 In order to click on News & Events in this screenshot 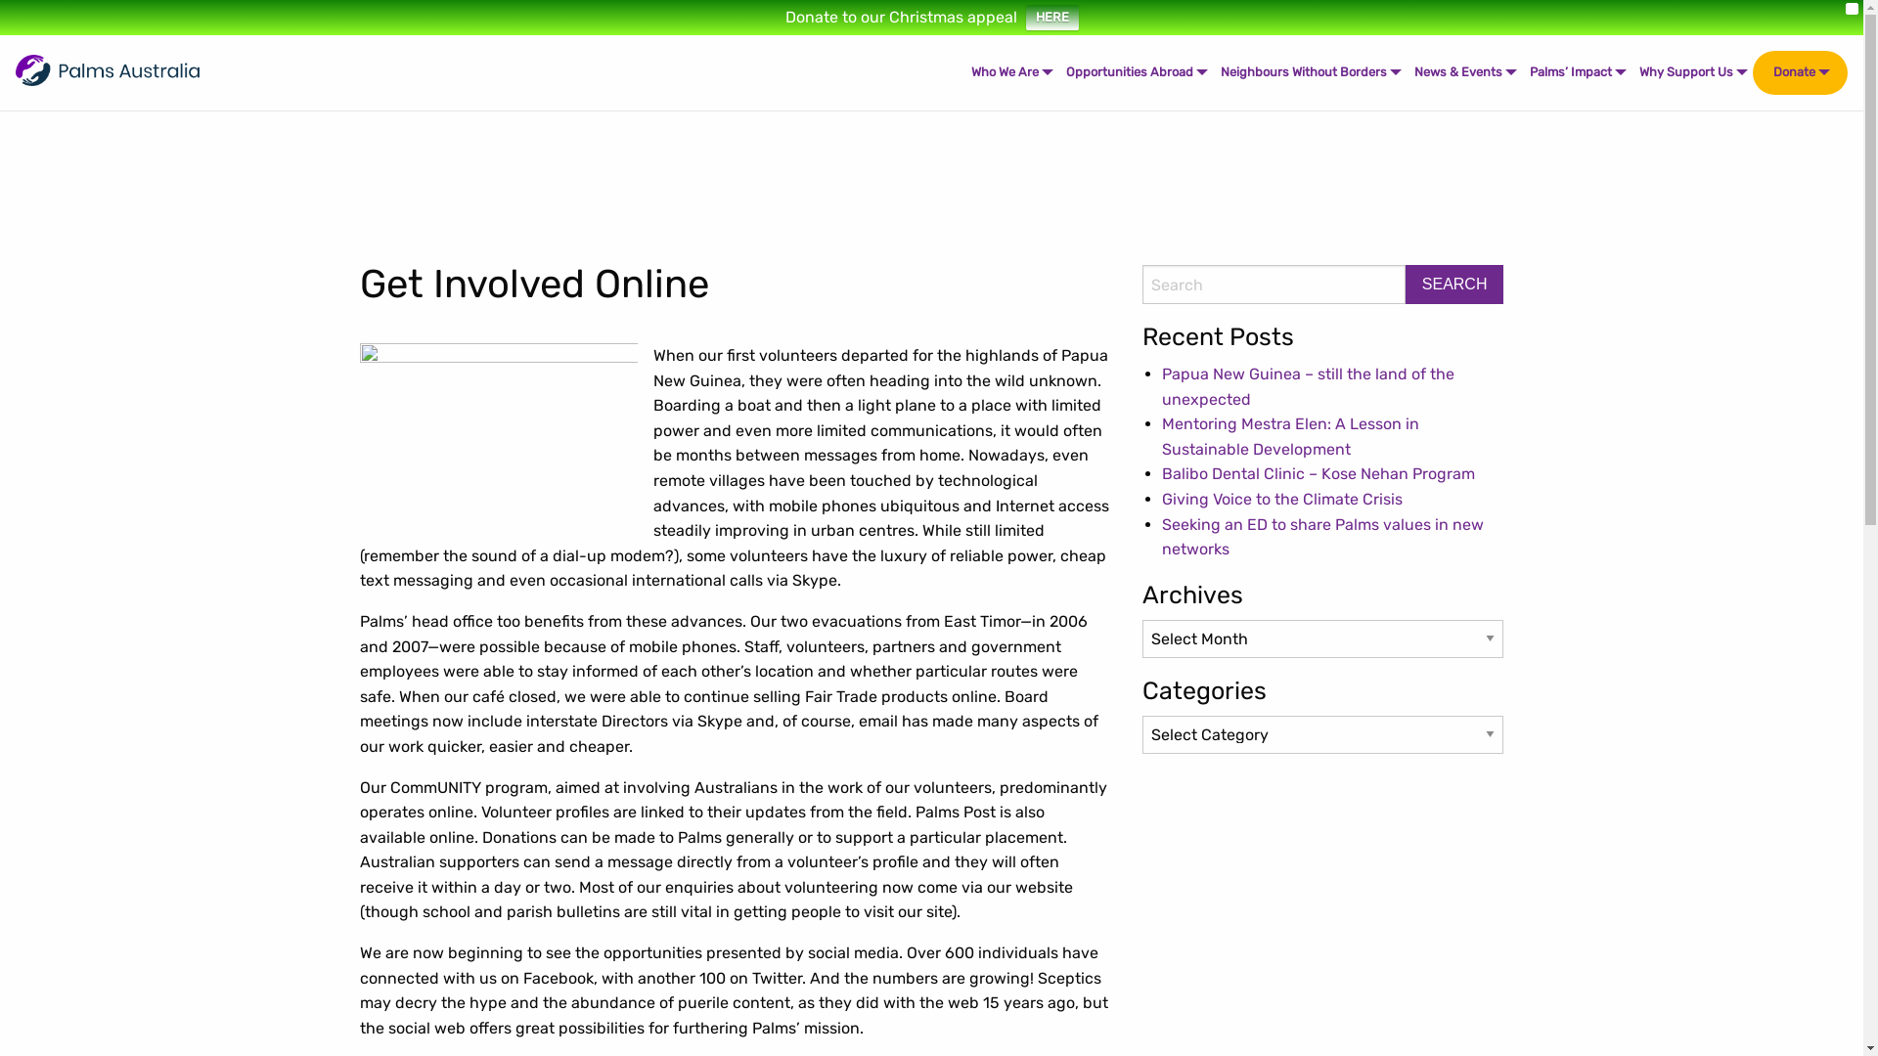, I will do `click(1464, 72)`.